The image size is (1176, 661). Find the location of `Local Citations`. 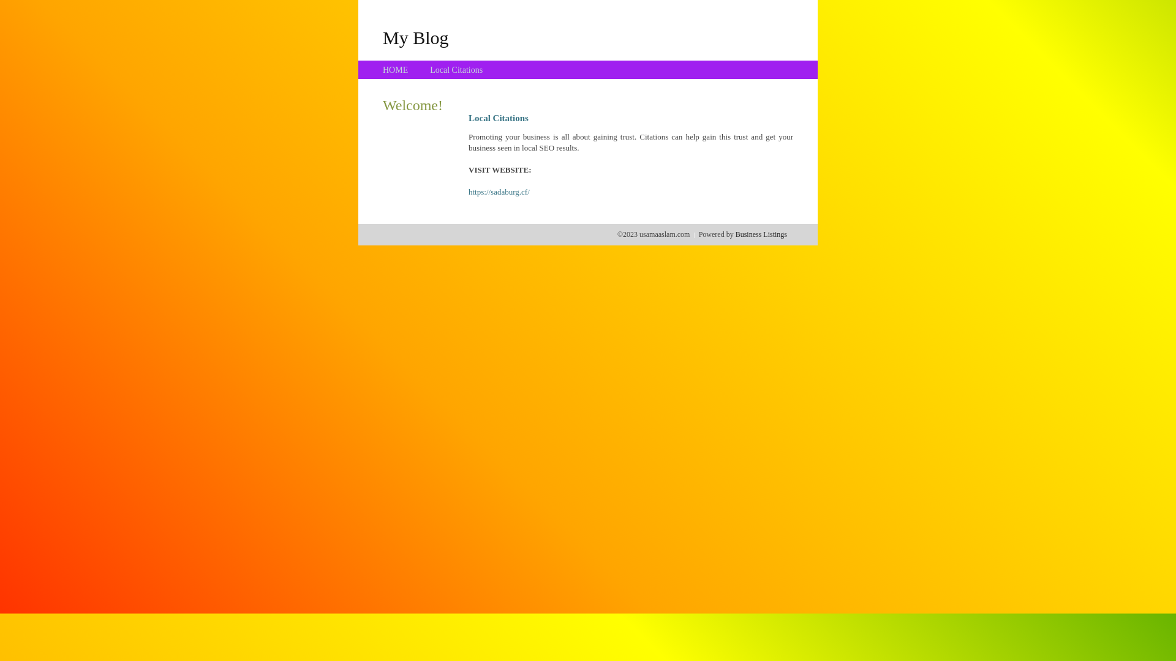

Local Citations is located at coordinates (456, 70).